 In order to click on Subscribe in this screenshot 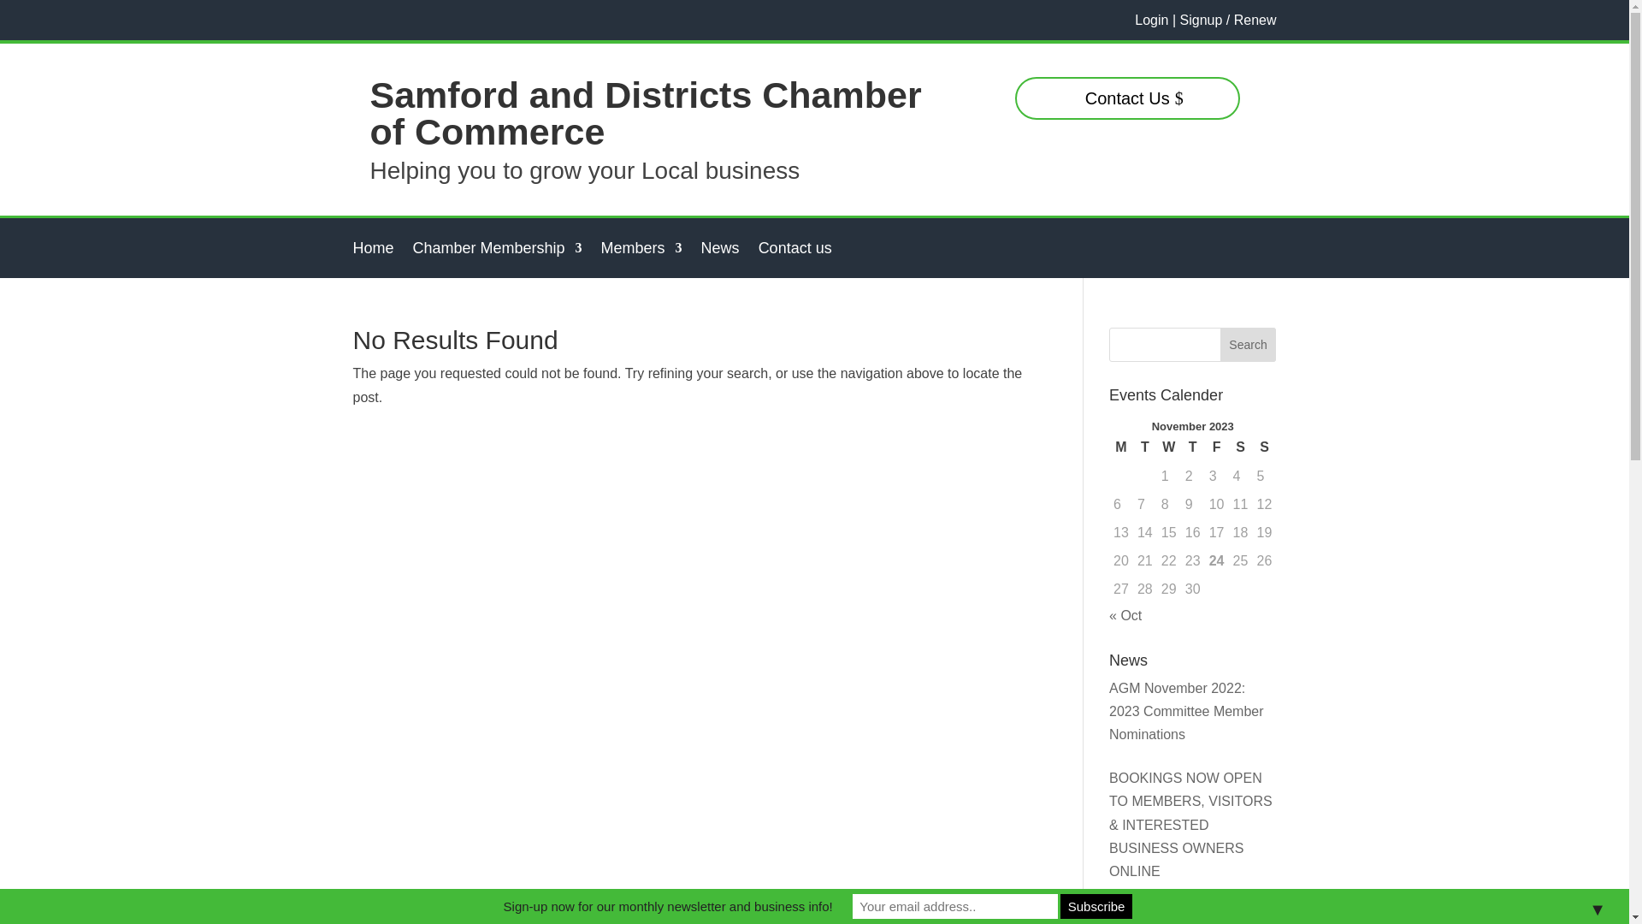, I will do `click(1096, 907)`.